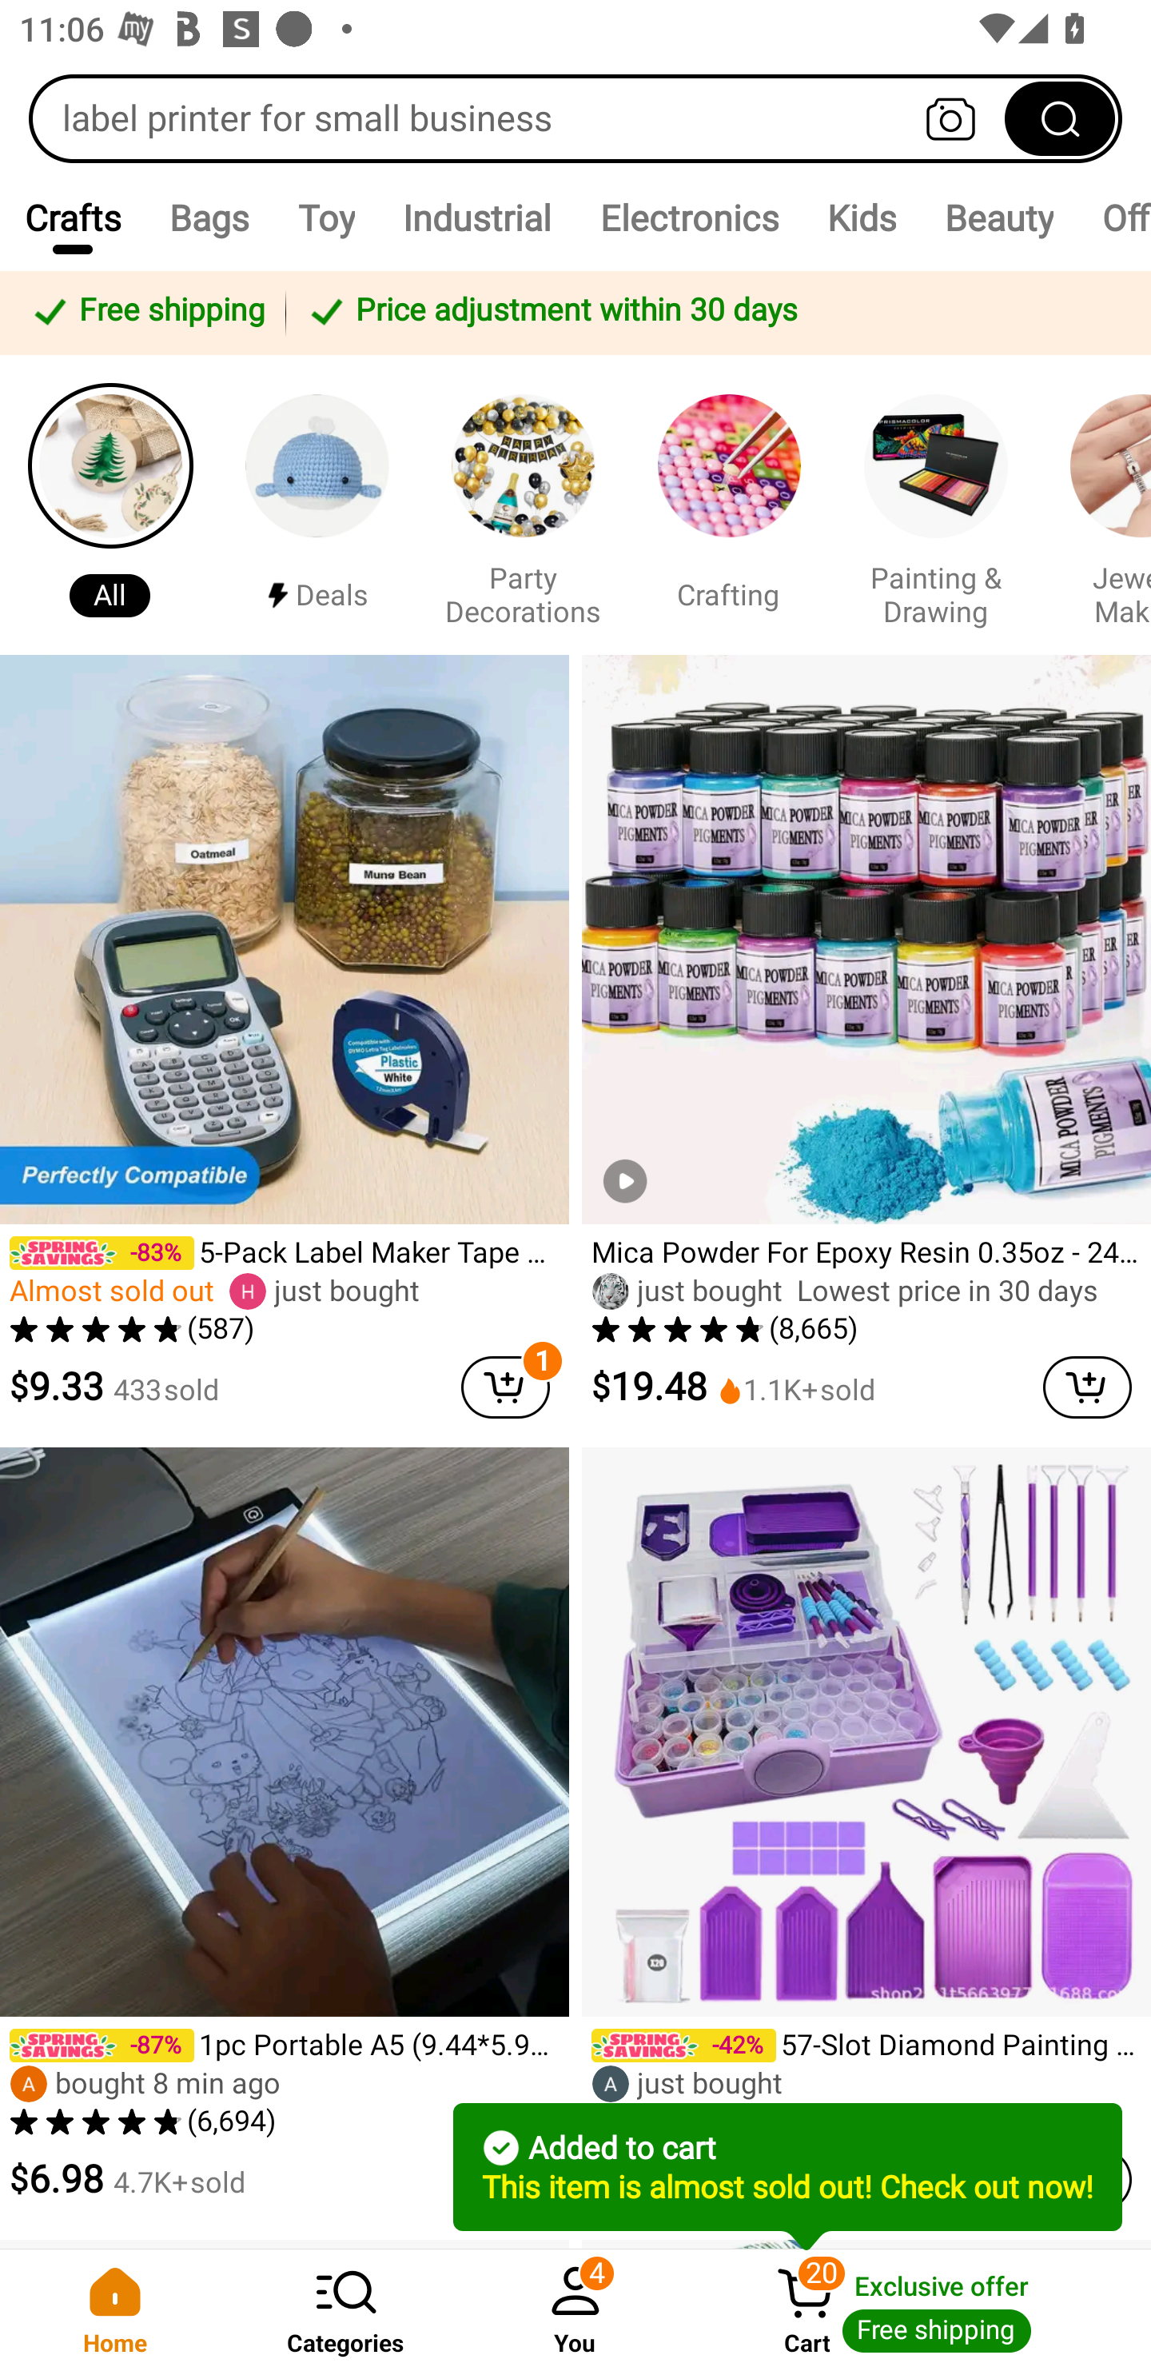 The width and height of the screenshot is (1151, 2367). Describe the element at coordinates (345, 2308) in the screenshot. I see `Categories` at that location.